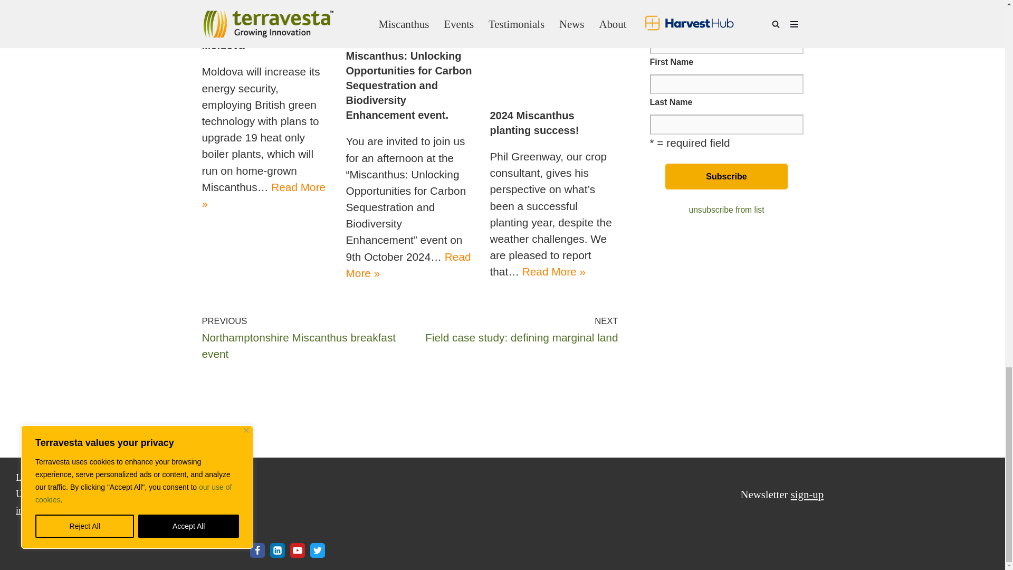 The height and width of the screenshot is (570, 1013). I want to click on Youtube, so click(297, 550).